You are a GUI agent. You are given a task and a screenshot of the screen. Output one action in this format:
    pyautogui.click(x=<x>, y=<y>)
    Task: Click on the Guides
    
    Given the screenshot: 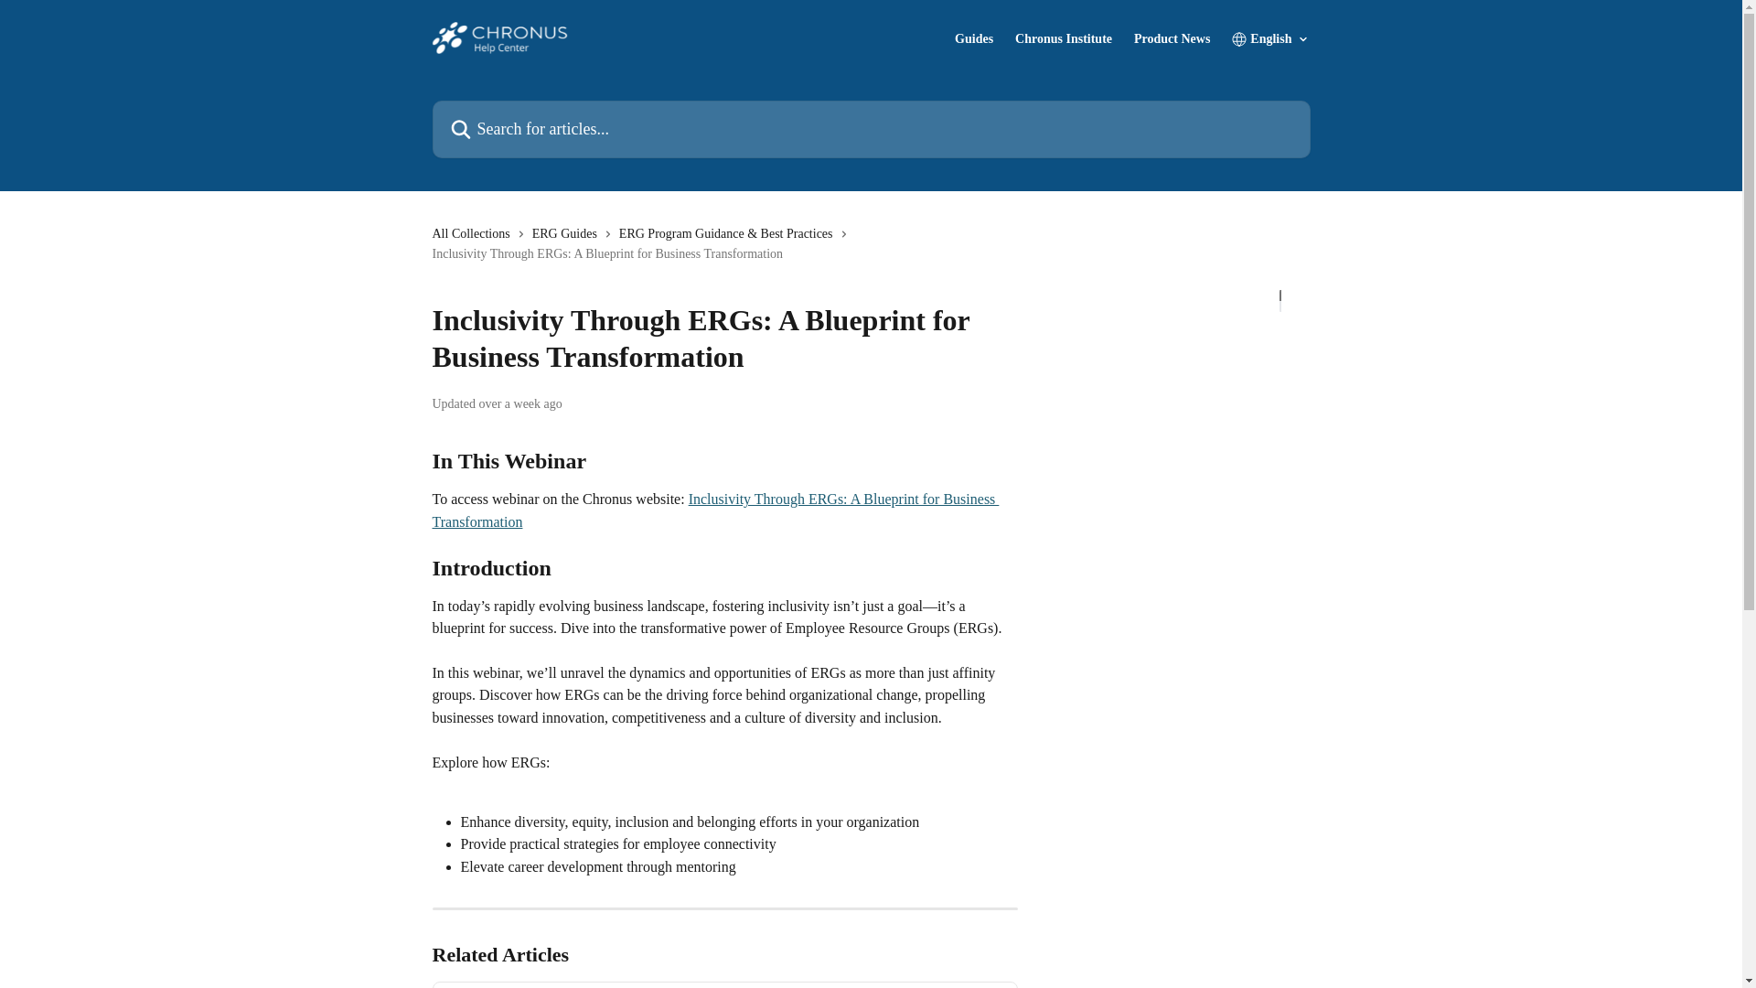 What is the action you would take?
    pyautogui.click(x=974, y=38)
    